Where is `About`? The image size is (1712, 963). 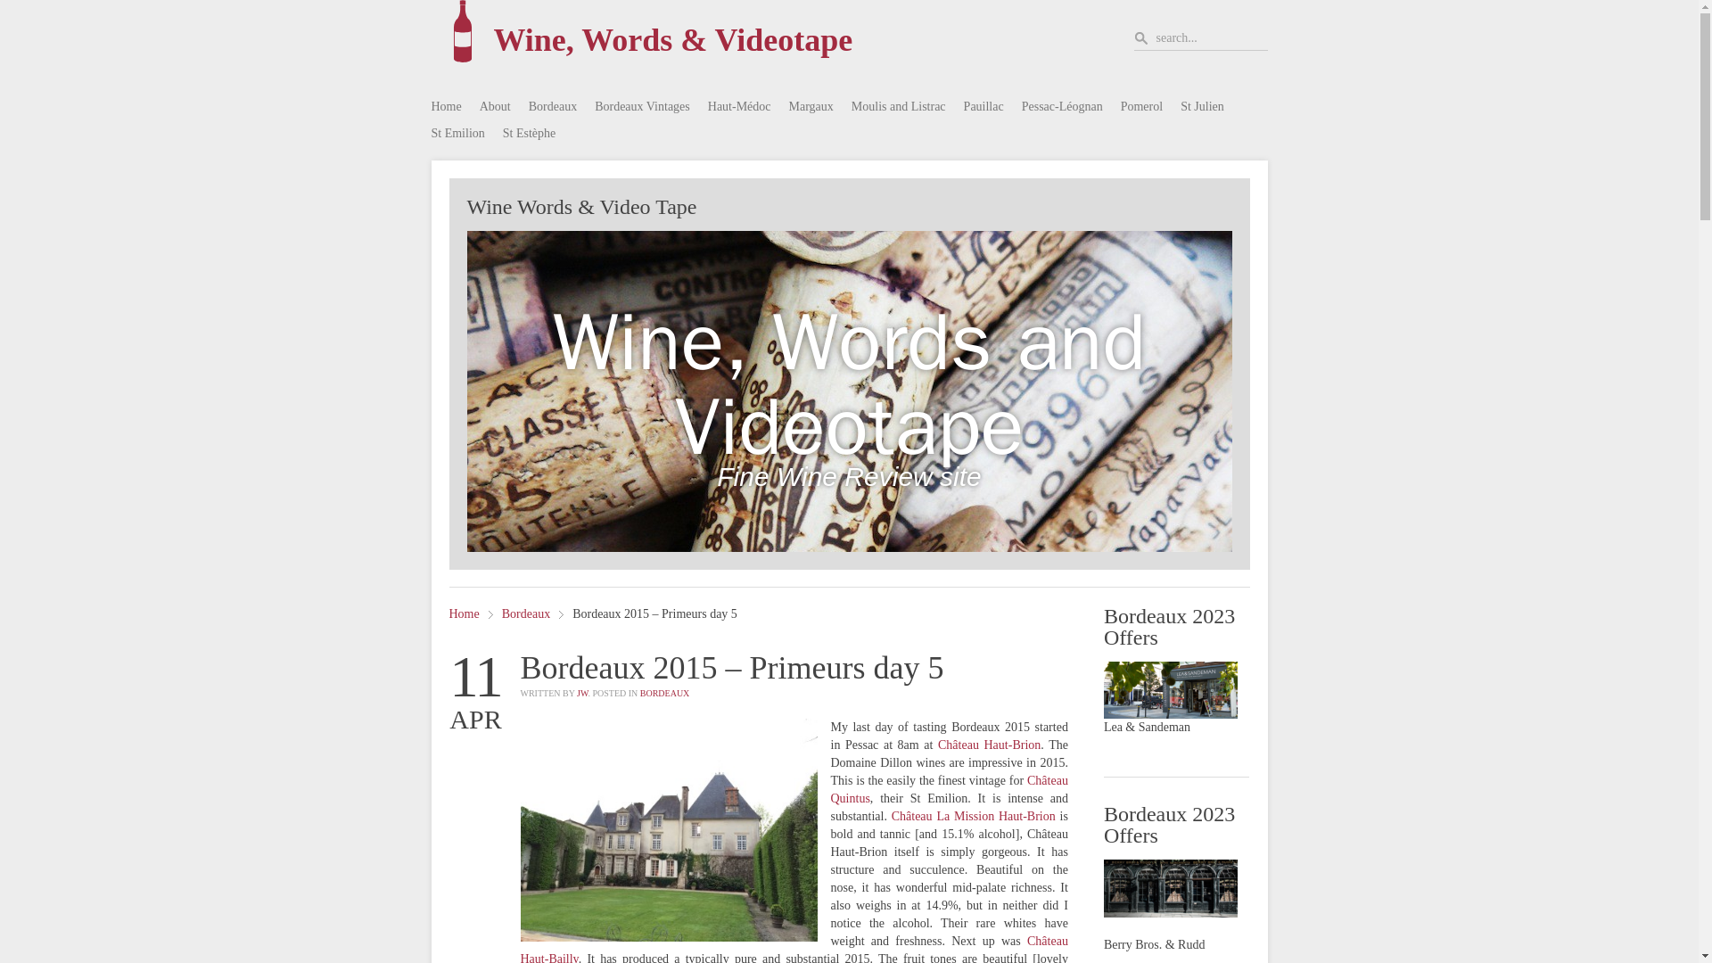
About is located at coordinates (494, 107).